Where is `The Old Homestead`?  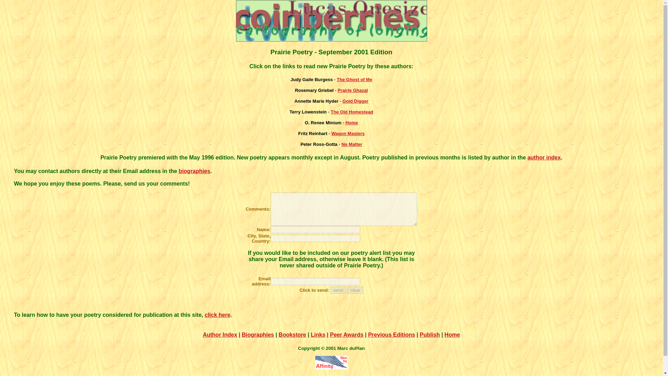 The Old Homestead is located at coordinates (352, 112).